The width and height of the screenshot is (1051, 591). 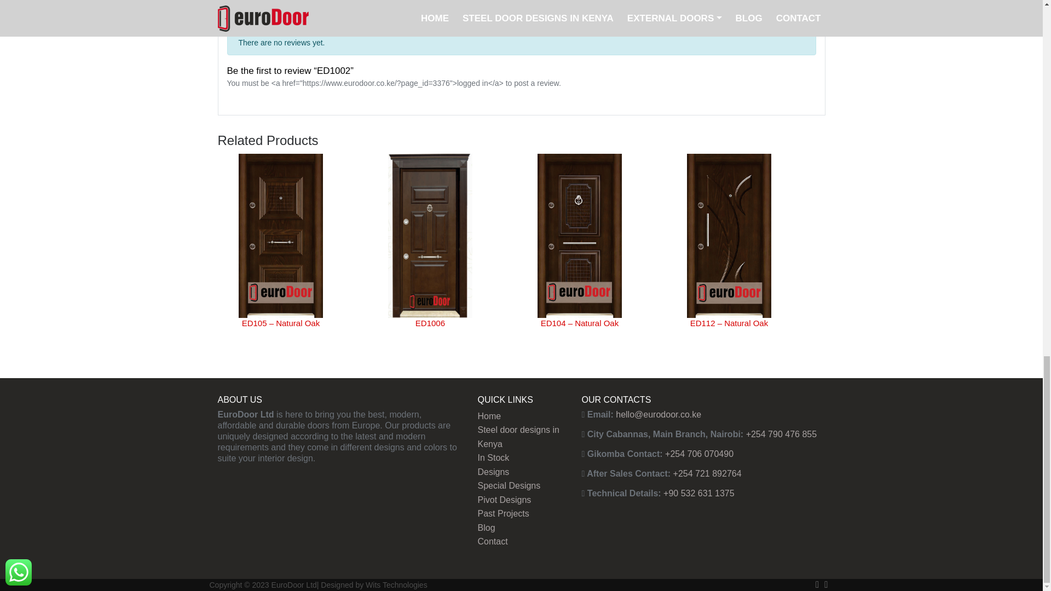 What do you see at coordinates (493, 457) in the screenshot?
I see `In Stock` at bounding box center [493, 457].